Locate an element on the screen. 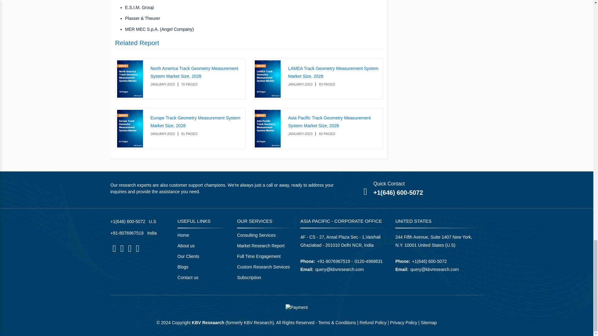  Asia Pacific Track Geometry Measurement System Market is located at coordinates (268, 129).